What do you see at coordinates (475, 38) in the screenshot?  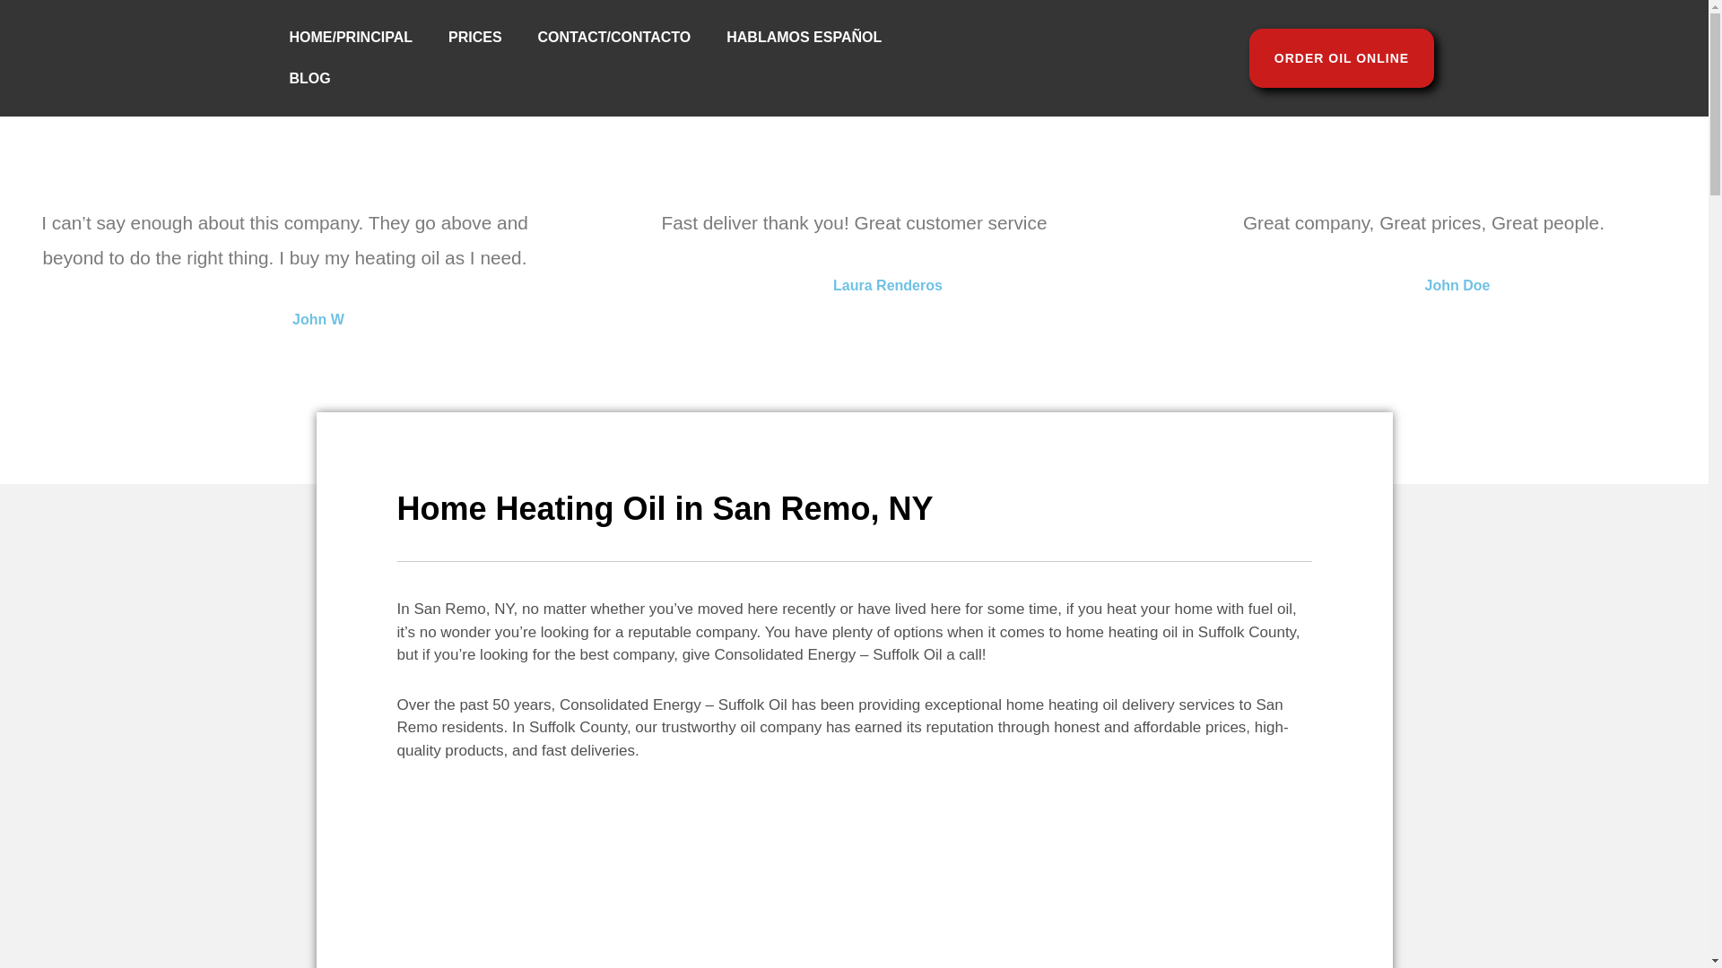 I see `PRICES` at bounding box center [475, 38].